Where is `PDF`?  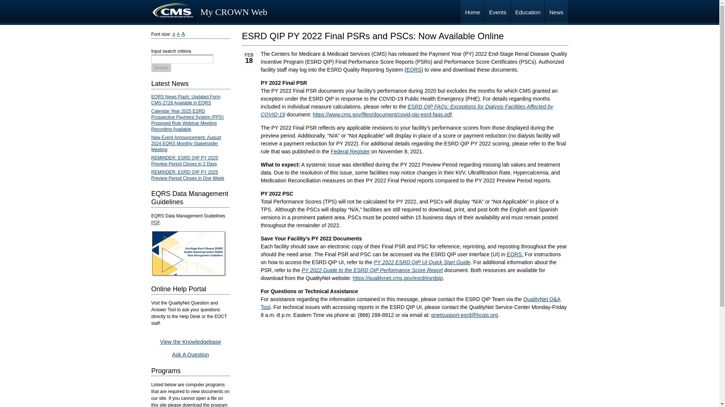
PDF is located at coordinates (155, 223).